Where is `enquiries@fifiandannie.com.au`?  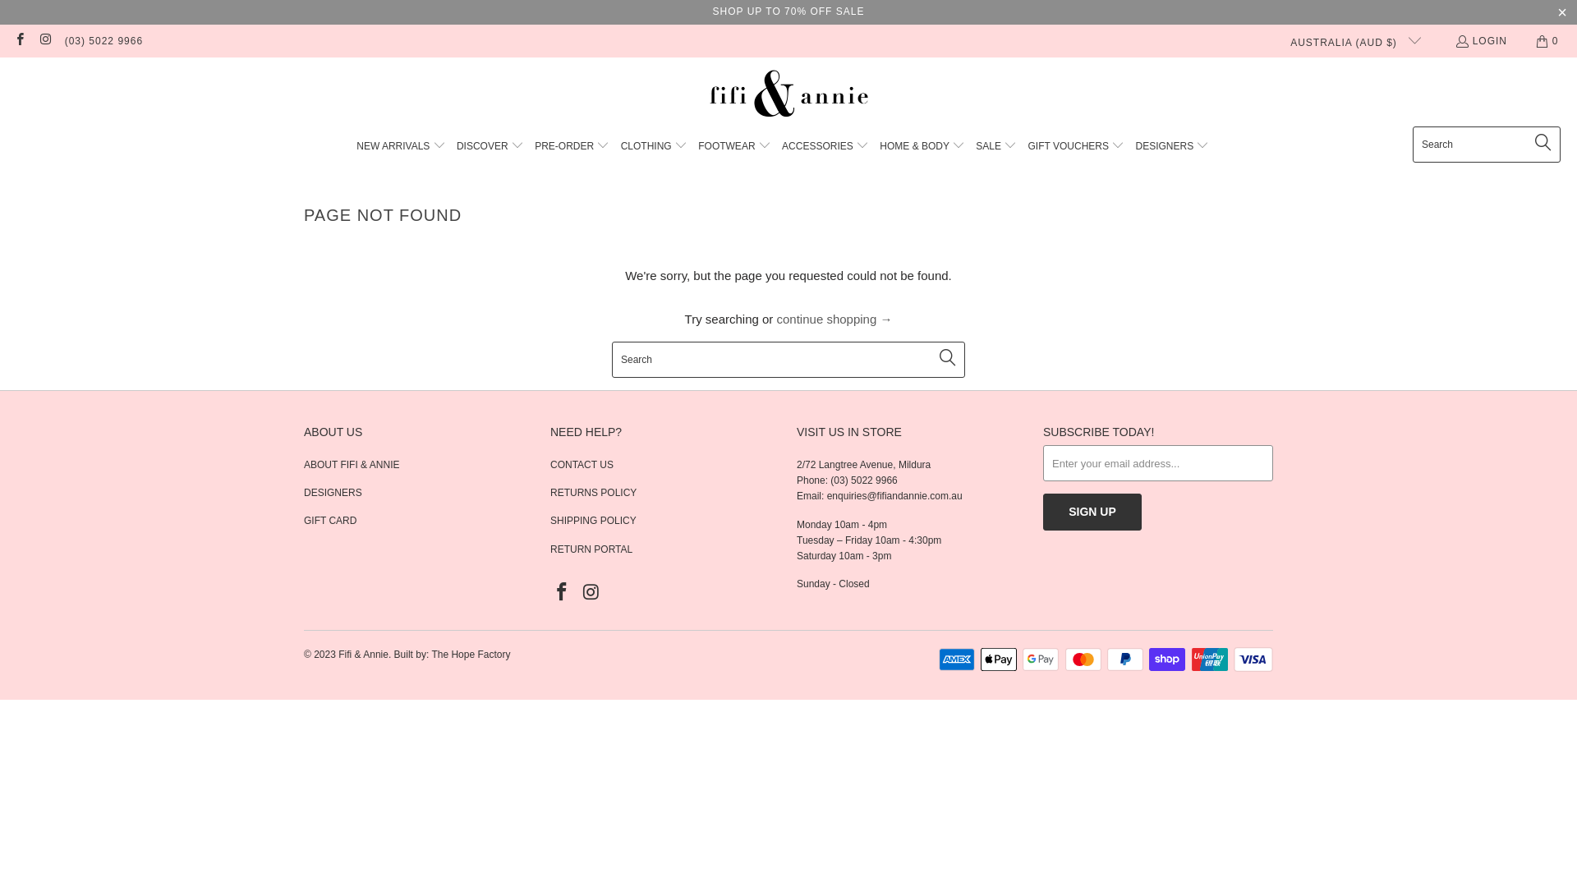 enquiries@fifiandannie.com.au is located at coordinates (895, 496).